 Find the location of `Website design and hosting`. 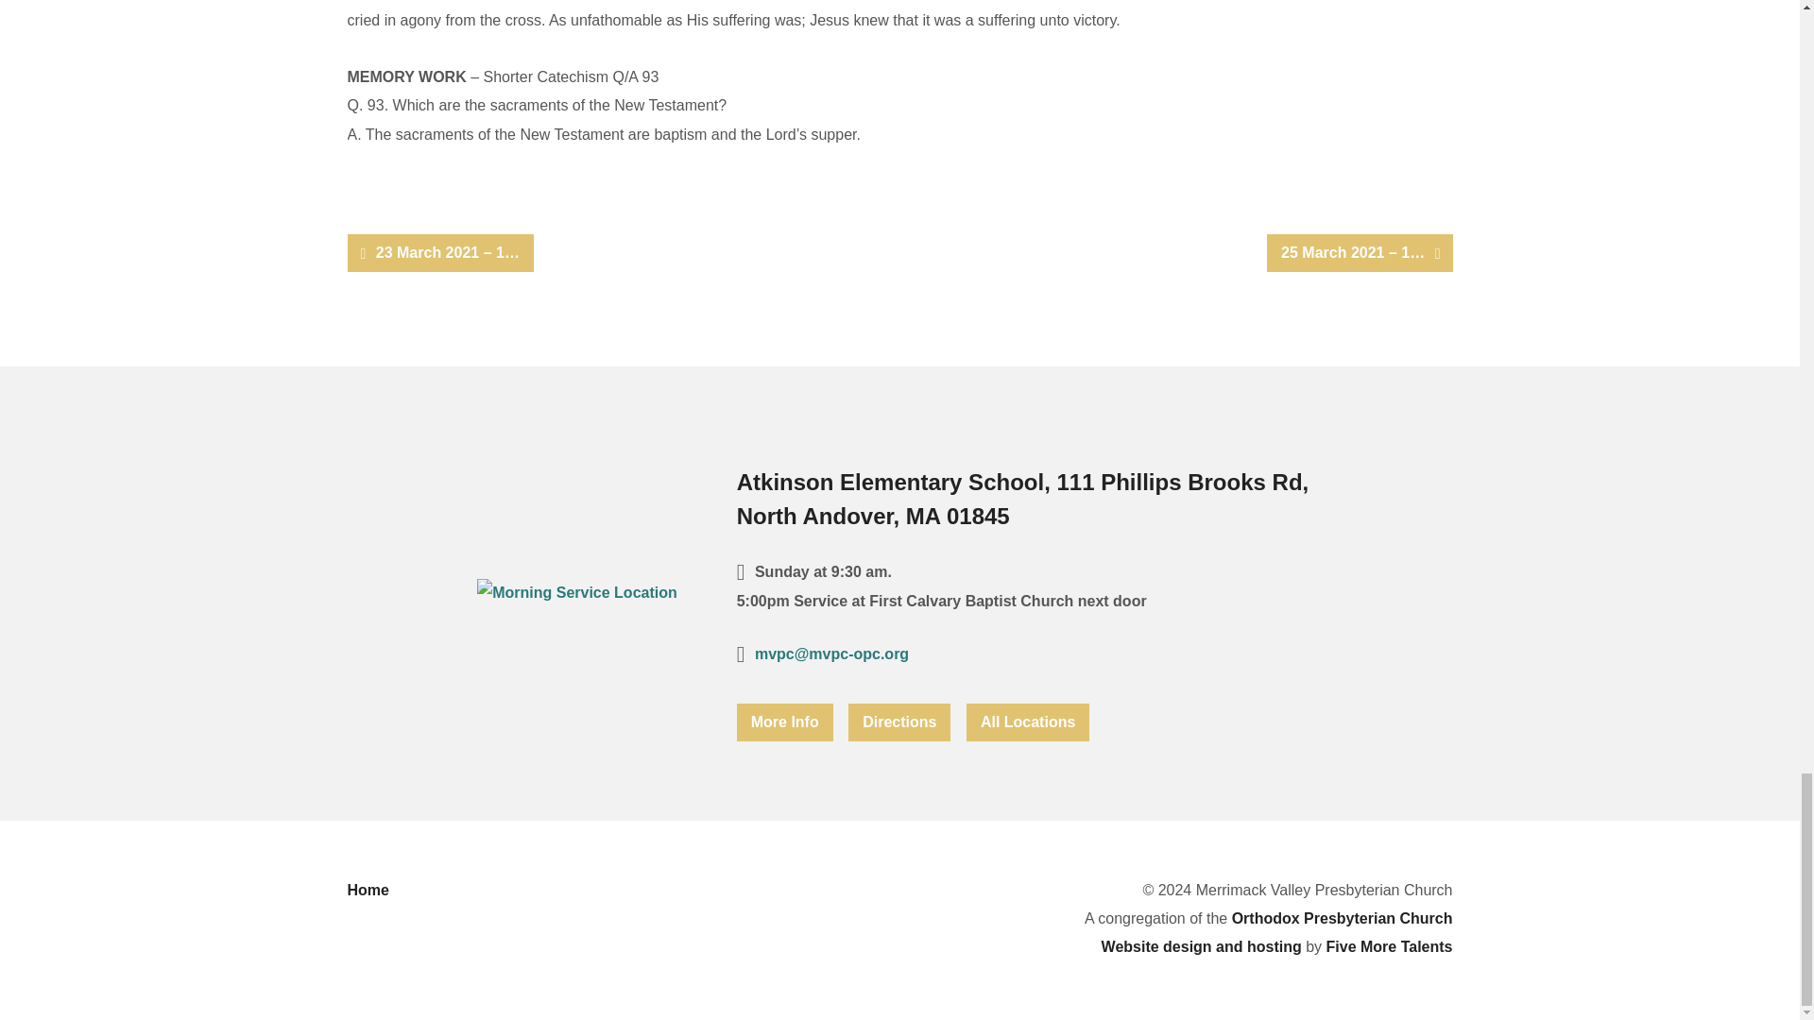

Website design and hosting is located at coordinates (1202, 946).